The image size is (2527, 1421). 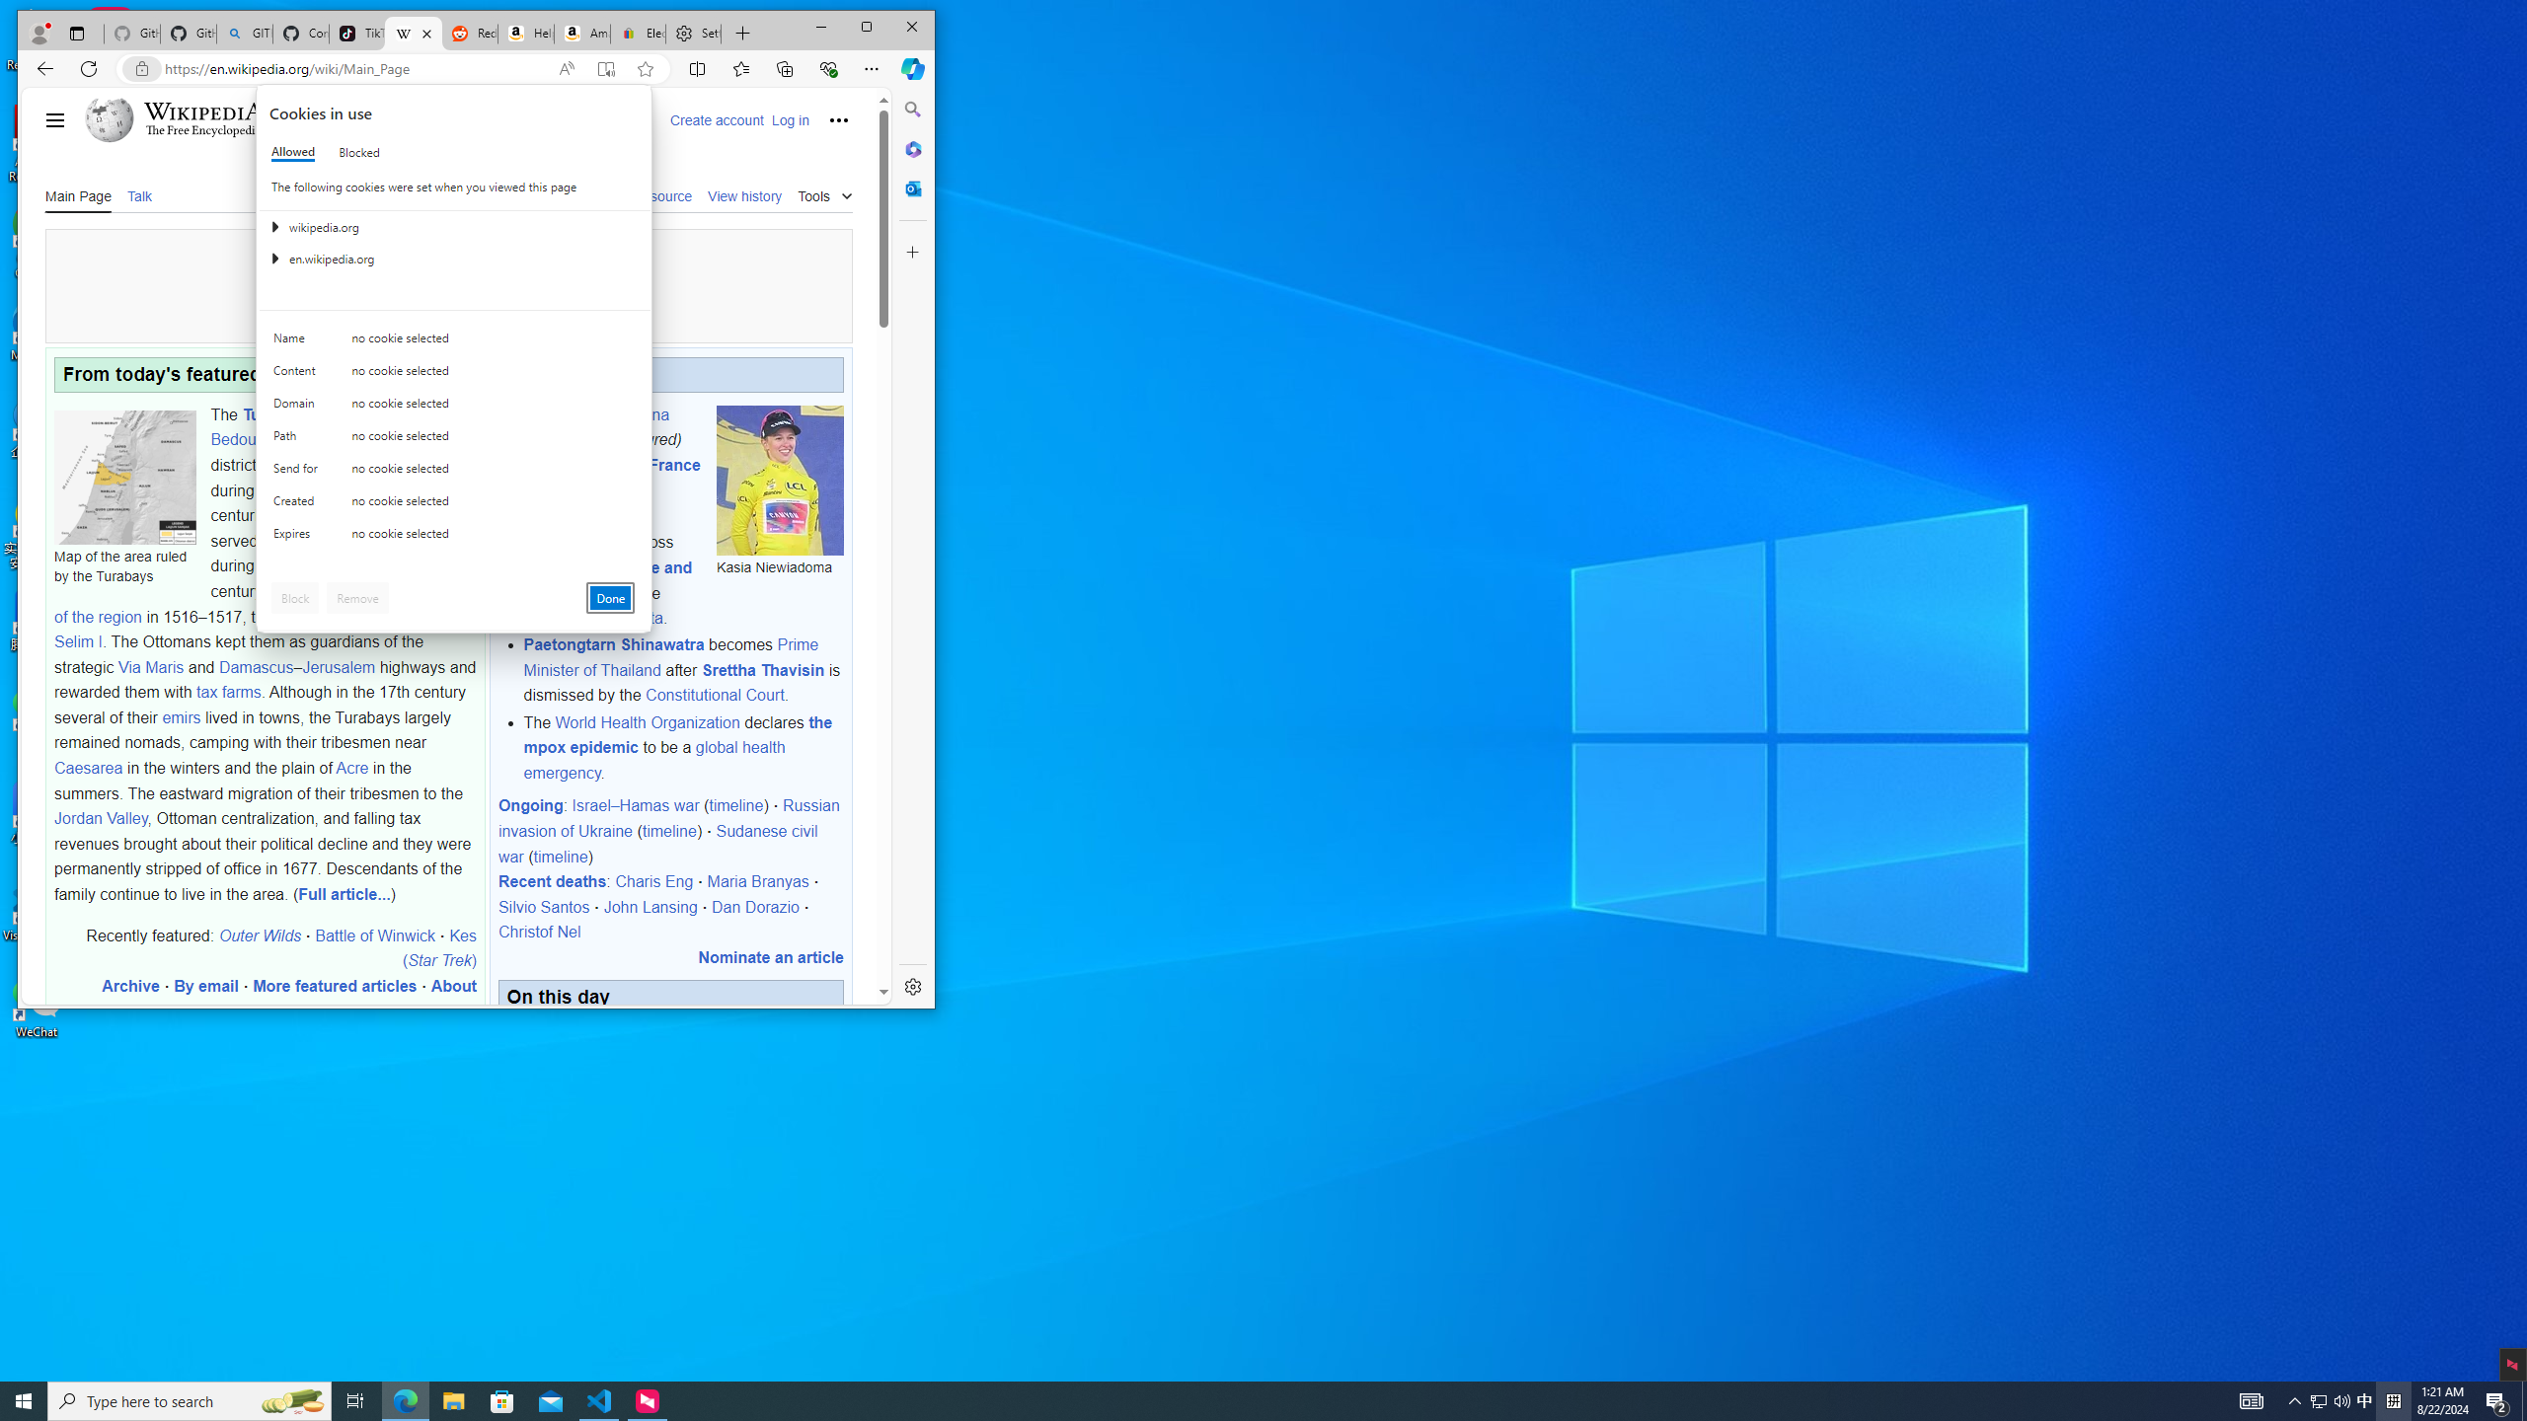 I want to click on Task View, so click(x=299, y=408).